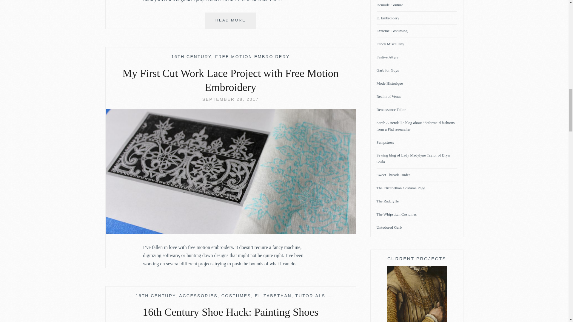  Describe the element at coordinates (198, 296) in the screenshot. I see `ACCESSORIES` at that location.